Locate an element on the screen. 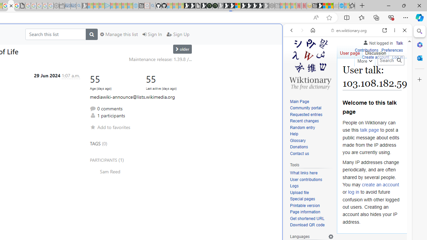 This screenshot has height=240, width=427. Home | Sky Blue Bikes - Sky Blue Bikes is located at coordinates (229, 142).